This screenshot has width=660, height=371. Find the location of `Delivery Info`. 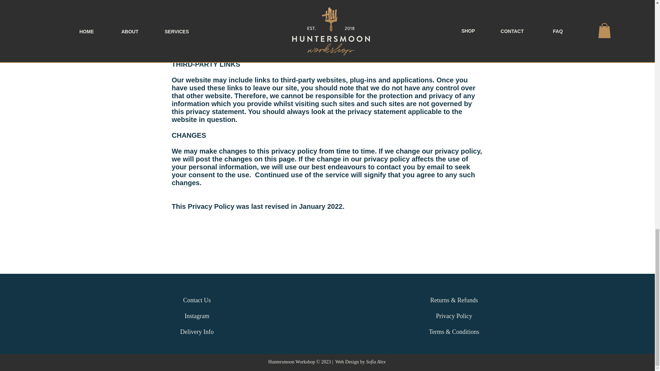

Delivery Info is located at coordinates (197, 332).